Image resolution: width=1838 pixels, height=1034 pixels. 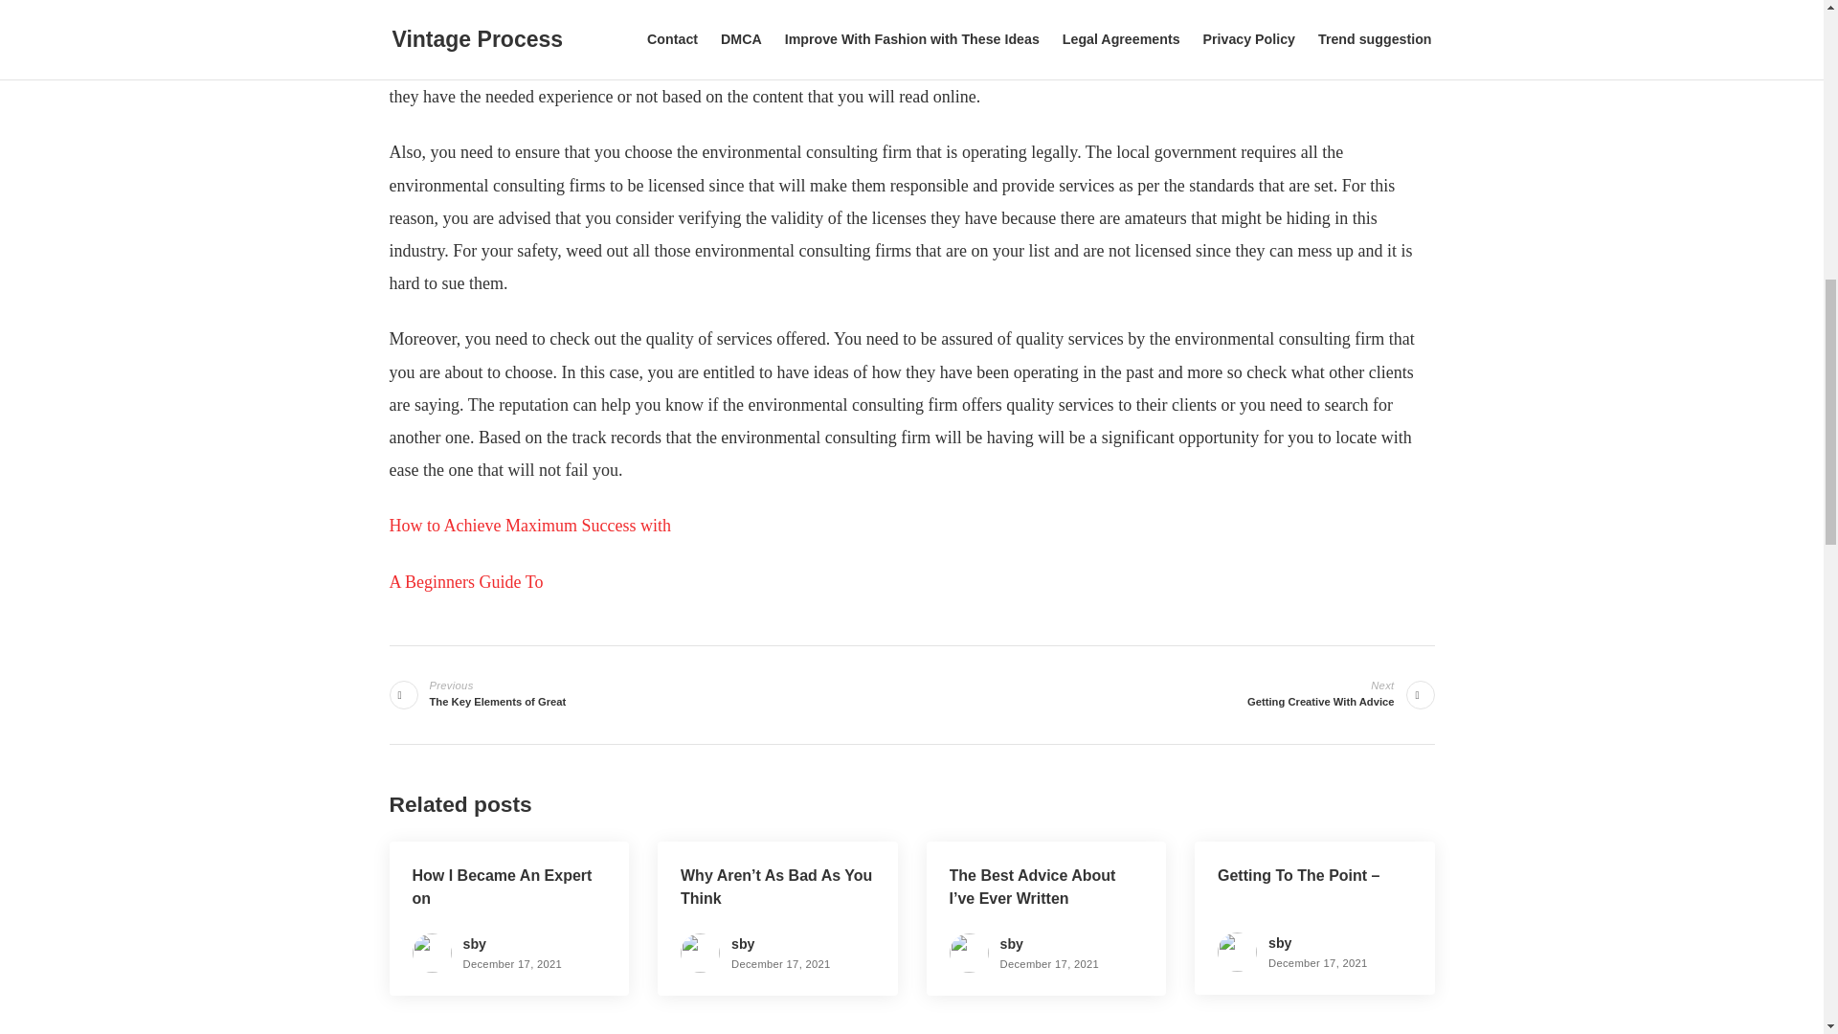 I want to click on sby, so click(x=528, y=525).